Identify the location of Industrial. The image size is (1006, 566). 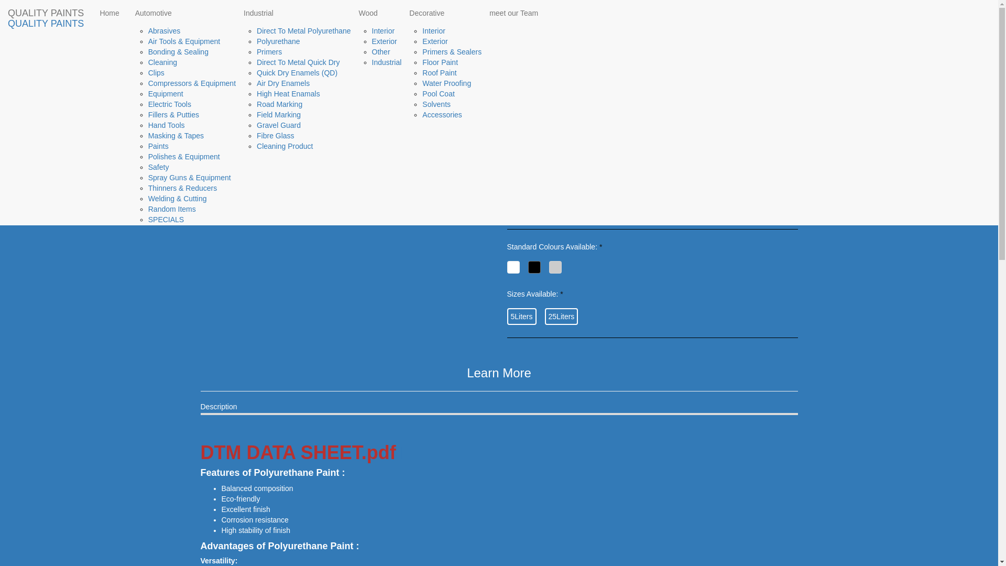
(387, 62).